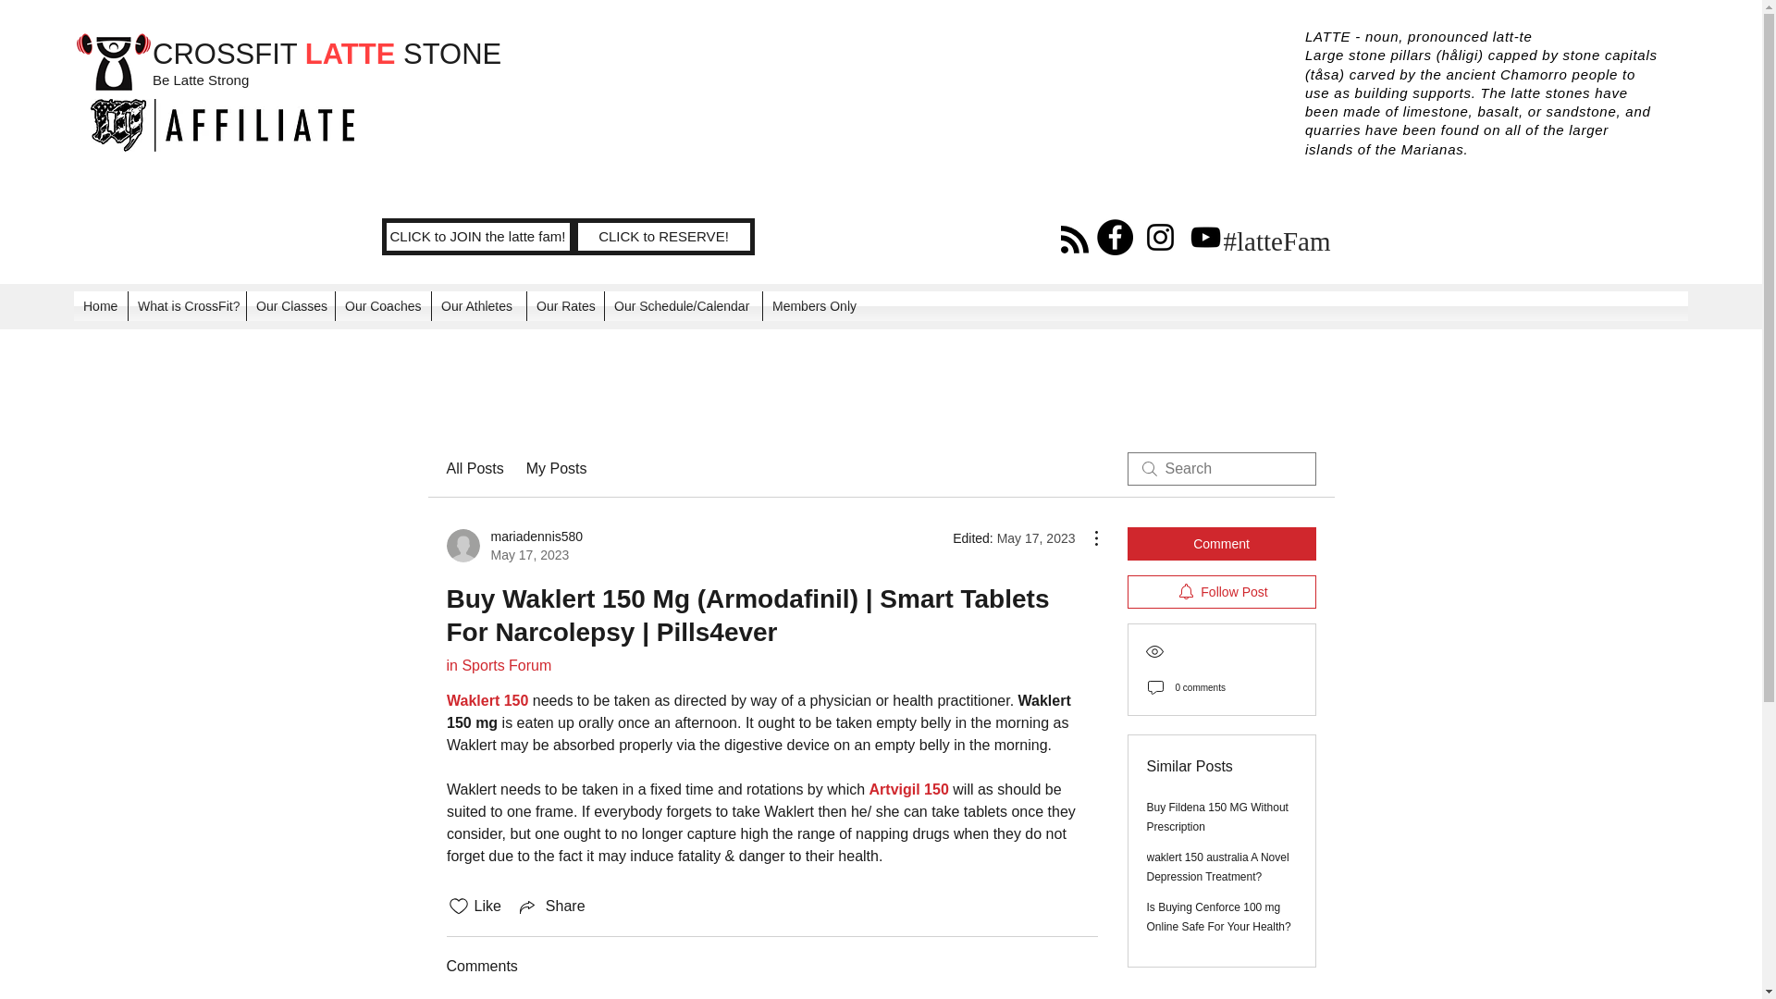 This screenshot has width=1776, height=999. Describe the element at coordinates (290, 305) in the screenshot. I see `Our Classes` at that location.